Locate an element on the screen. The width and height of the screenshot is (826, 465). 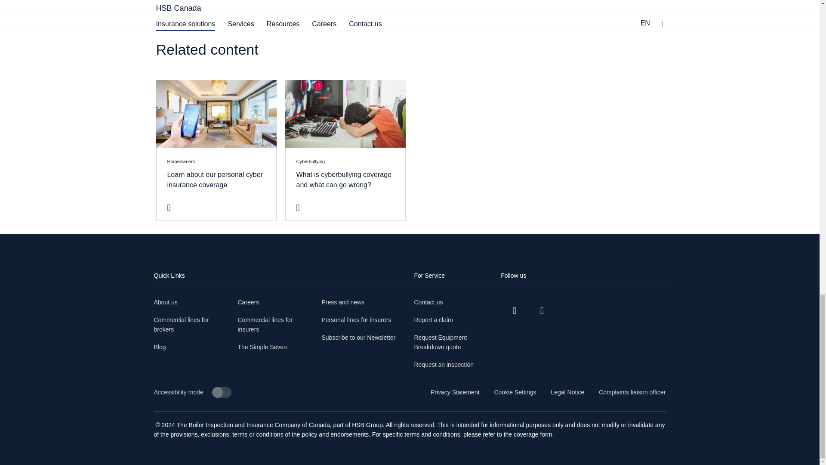
Cyber insurance coverage for homeowners is located at coordinates (345, 114).